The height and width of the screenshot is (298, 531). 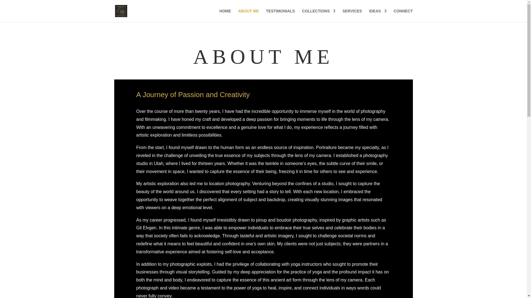 I want to click on TESTIMONIALS, so click(x=280, y=15).